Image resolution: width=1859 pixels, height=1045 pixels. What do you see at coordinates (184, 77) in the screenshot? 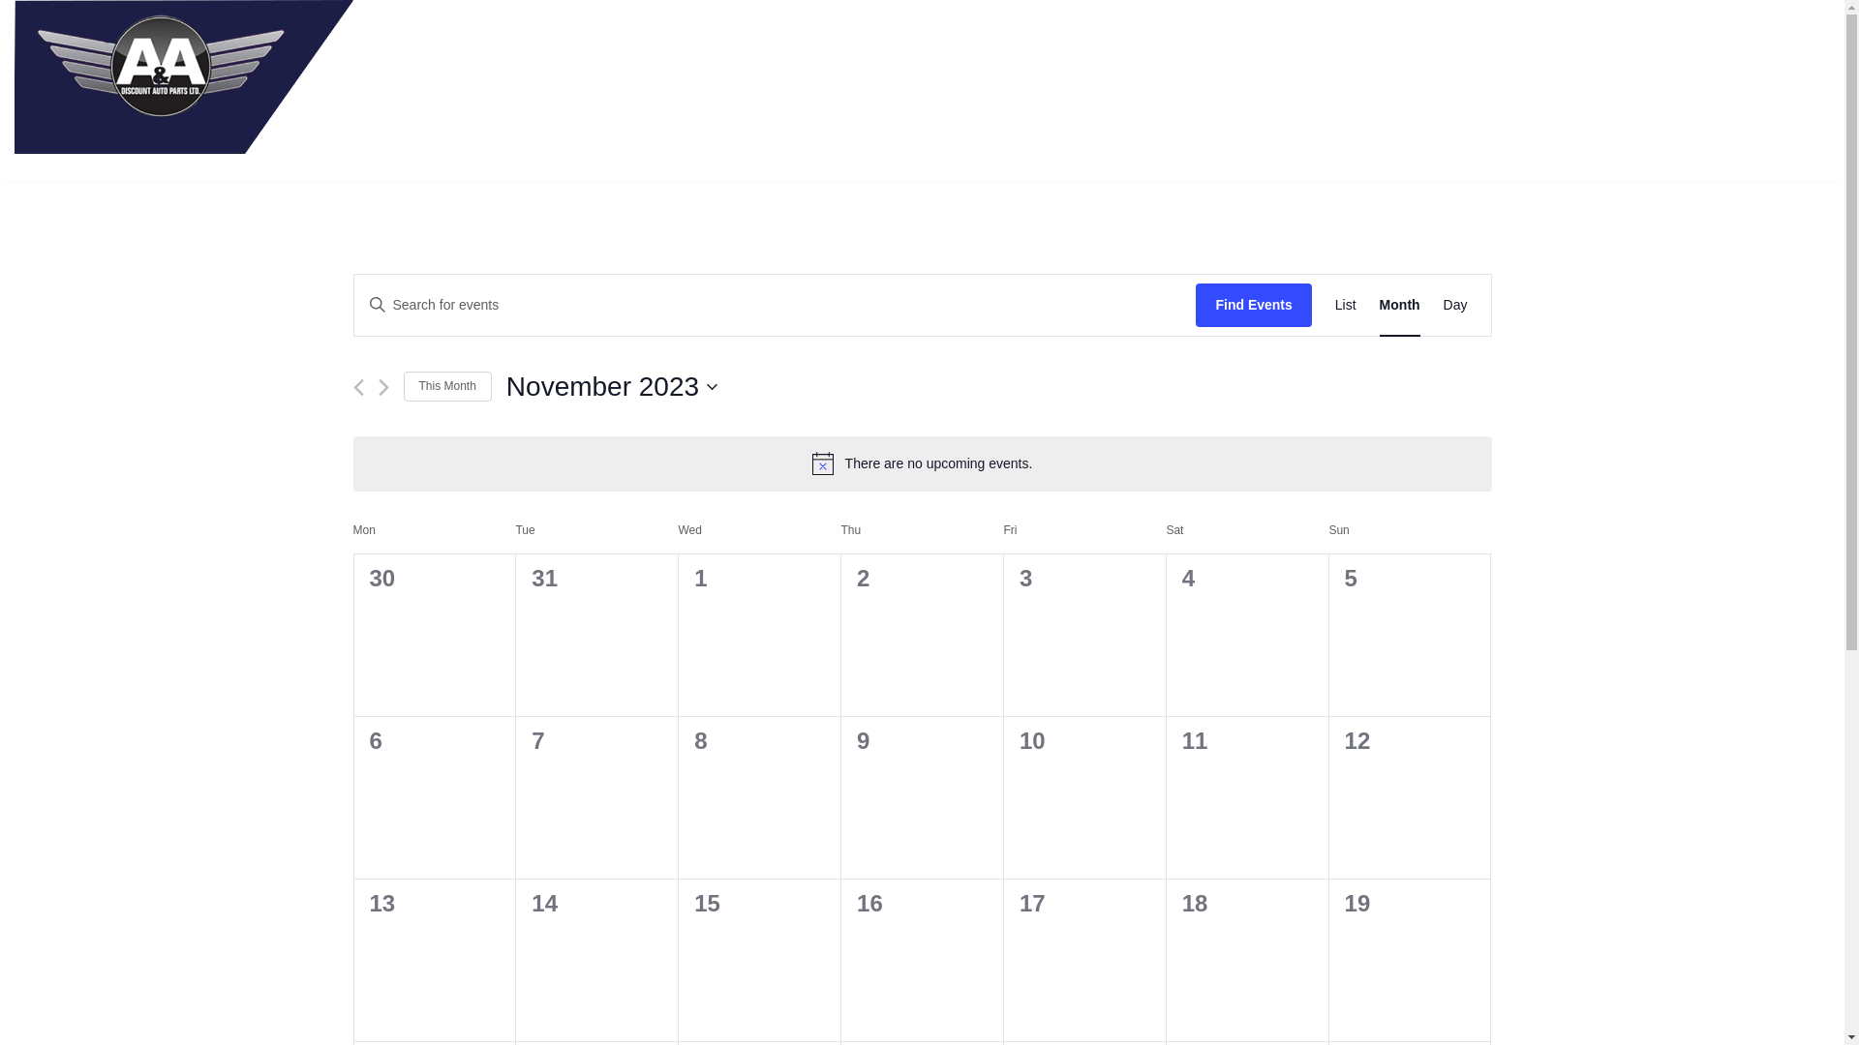
I see `A&A Discount Auto Parts` at bounding box center [184, 77].